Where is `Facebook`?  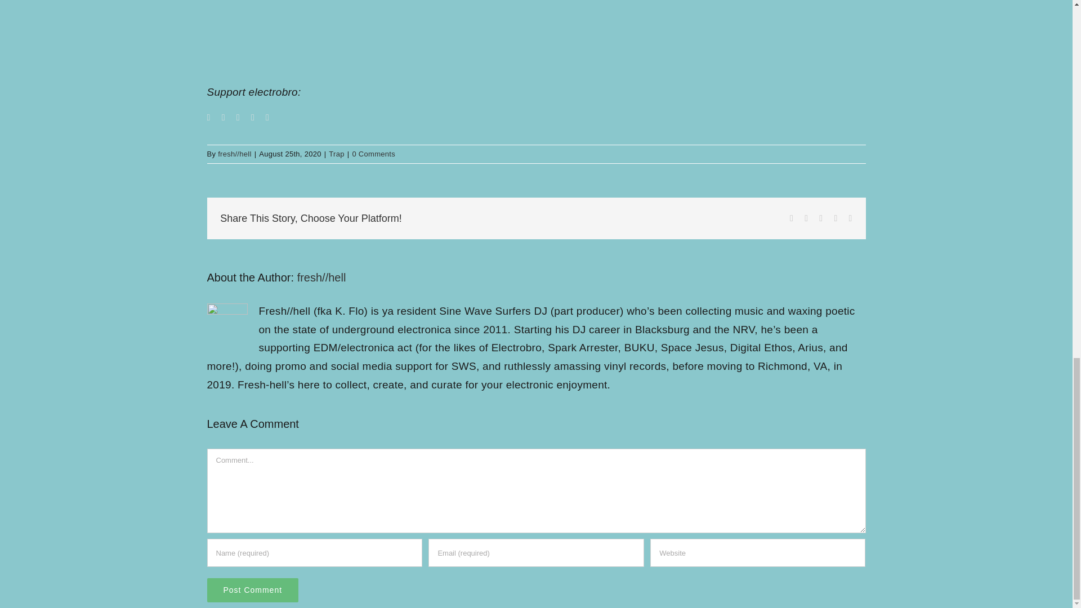 Facebook is located at coordinates (209, 117).